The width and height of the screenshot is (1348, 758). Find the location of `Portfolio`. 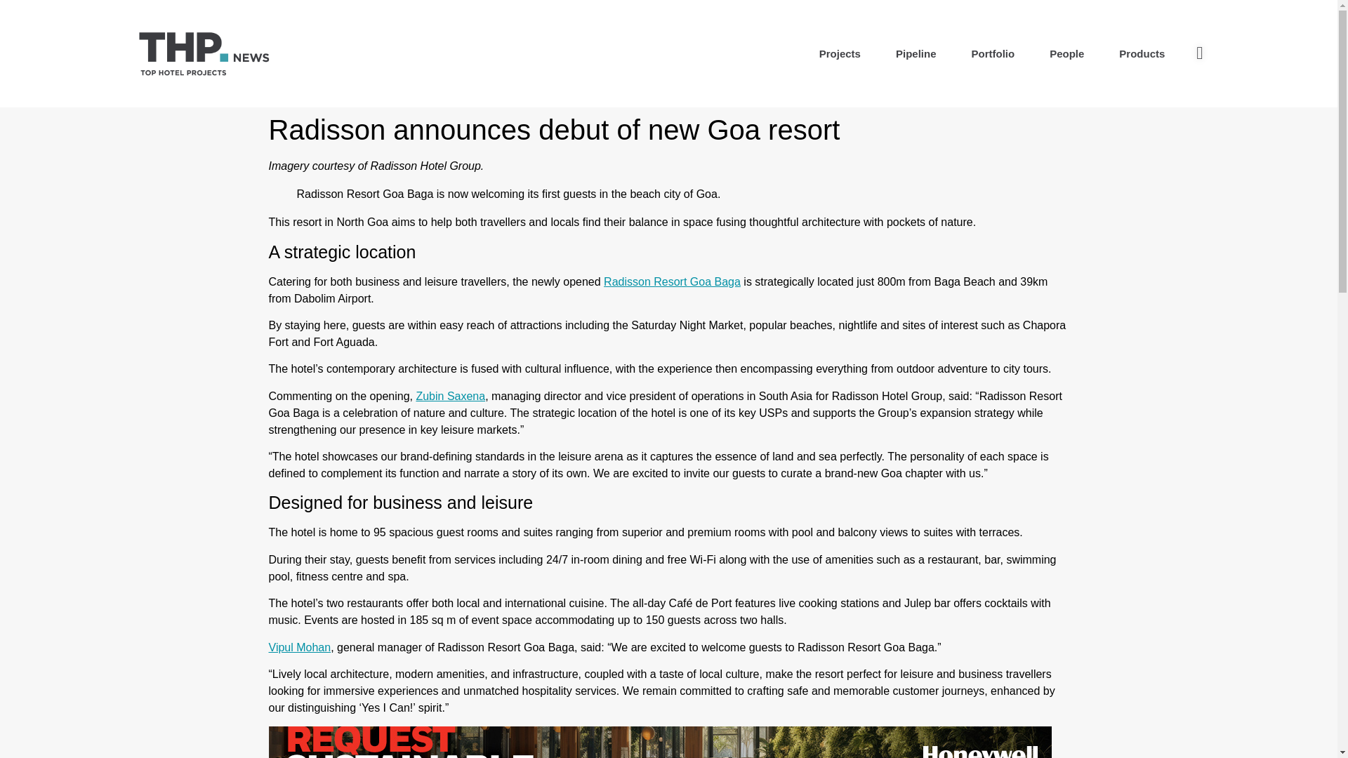

Portfolio is located at coordinates (993, 54).